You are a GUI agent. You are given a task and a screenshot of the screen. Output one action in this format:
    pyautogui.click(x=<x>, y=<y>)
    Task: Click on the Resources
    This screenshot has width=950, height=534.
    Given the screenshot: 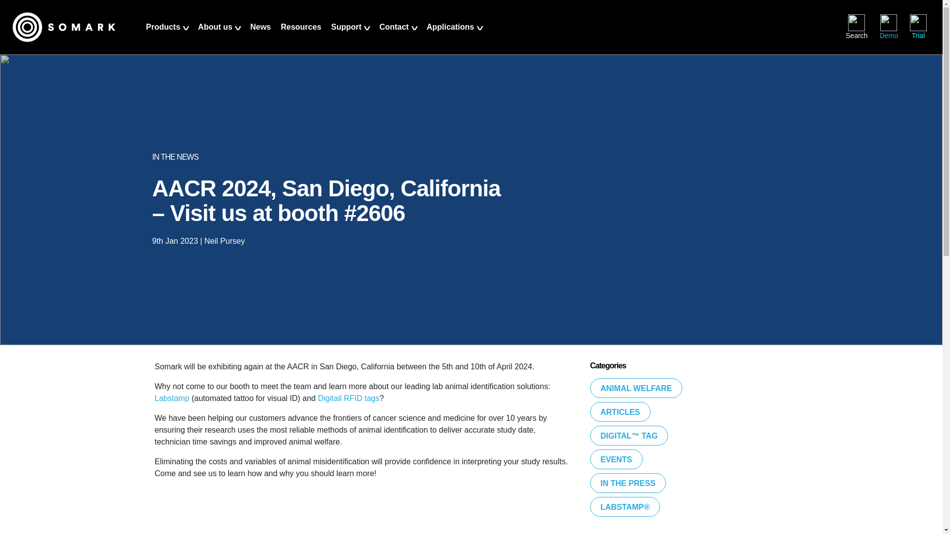 What is the action you would take?
    pyautogui.click(x=300, y=36)
    